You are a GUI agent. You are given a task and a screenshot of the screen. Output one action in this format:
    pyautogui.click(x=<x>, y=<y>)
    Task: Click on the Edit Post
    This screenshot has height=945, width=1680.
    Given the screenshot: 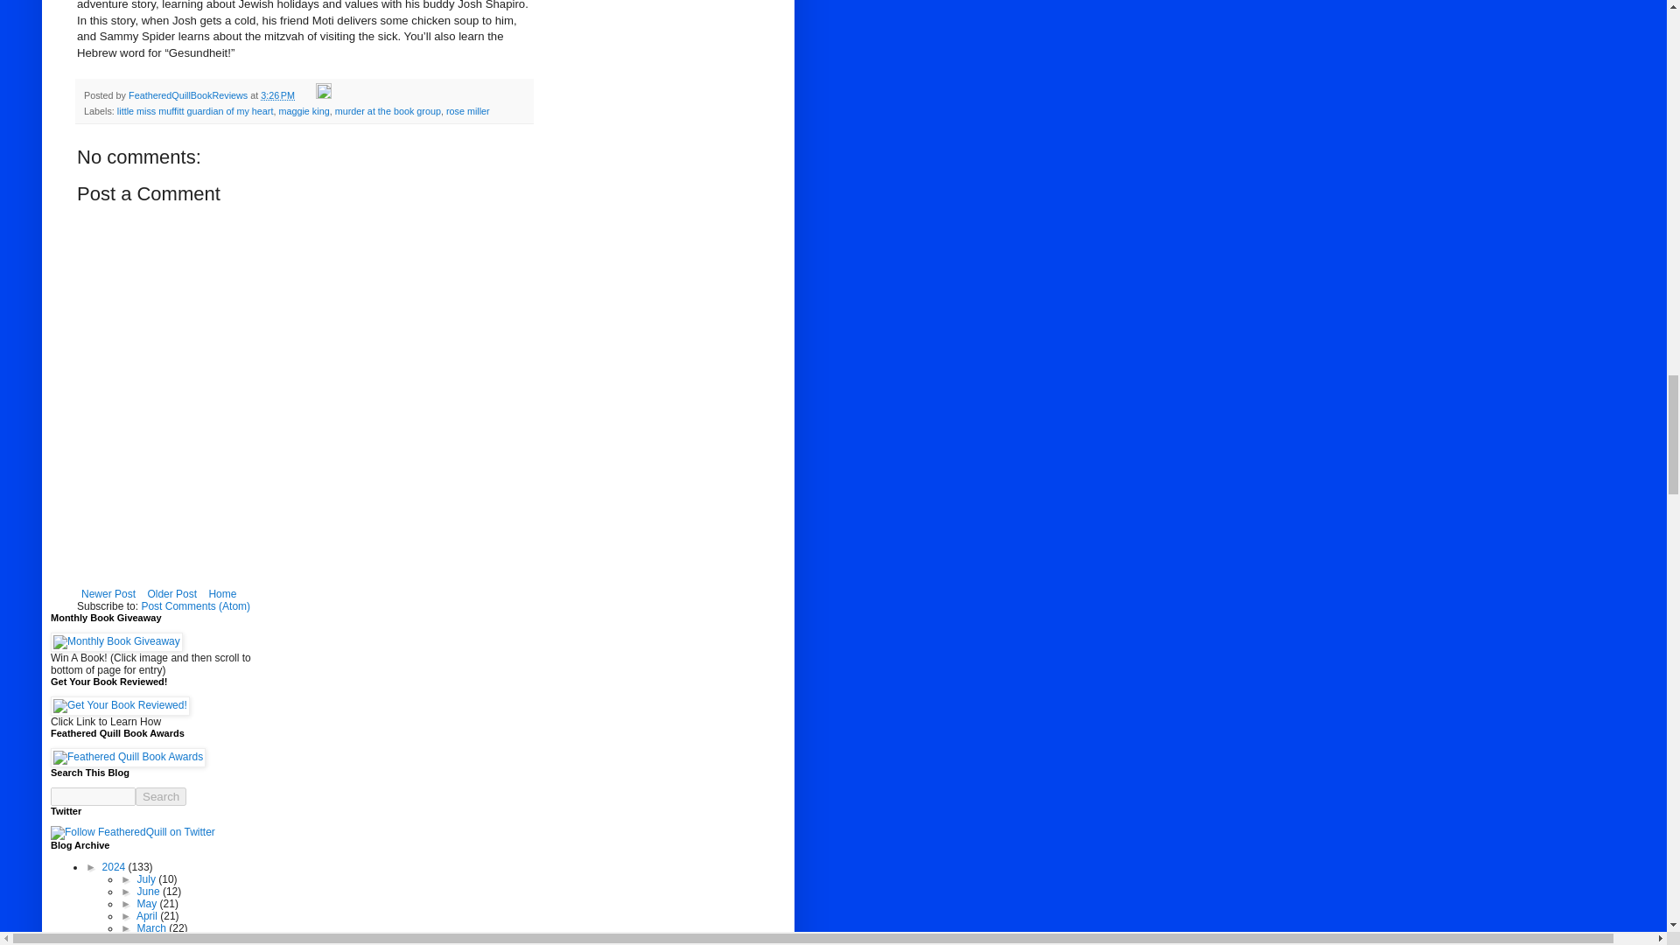 What is the action you would take?
    pyautogui.click(x=323, y=94)
    